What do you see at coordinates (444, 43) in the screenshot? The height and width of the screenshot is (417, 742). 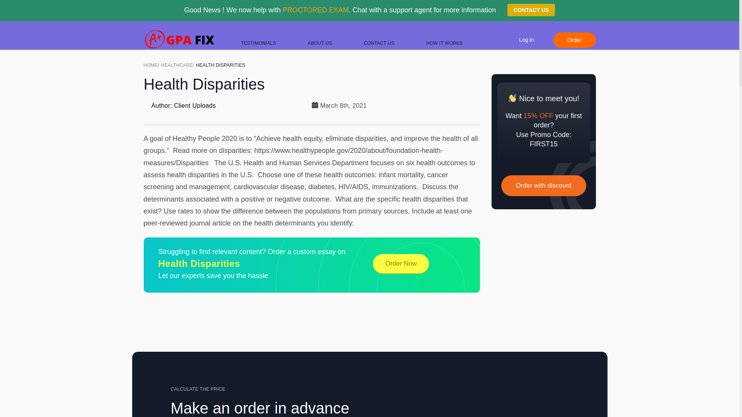 I see `HOW IT WORKS` at bounding box center [444, 43].